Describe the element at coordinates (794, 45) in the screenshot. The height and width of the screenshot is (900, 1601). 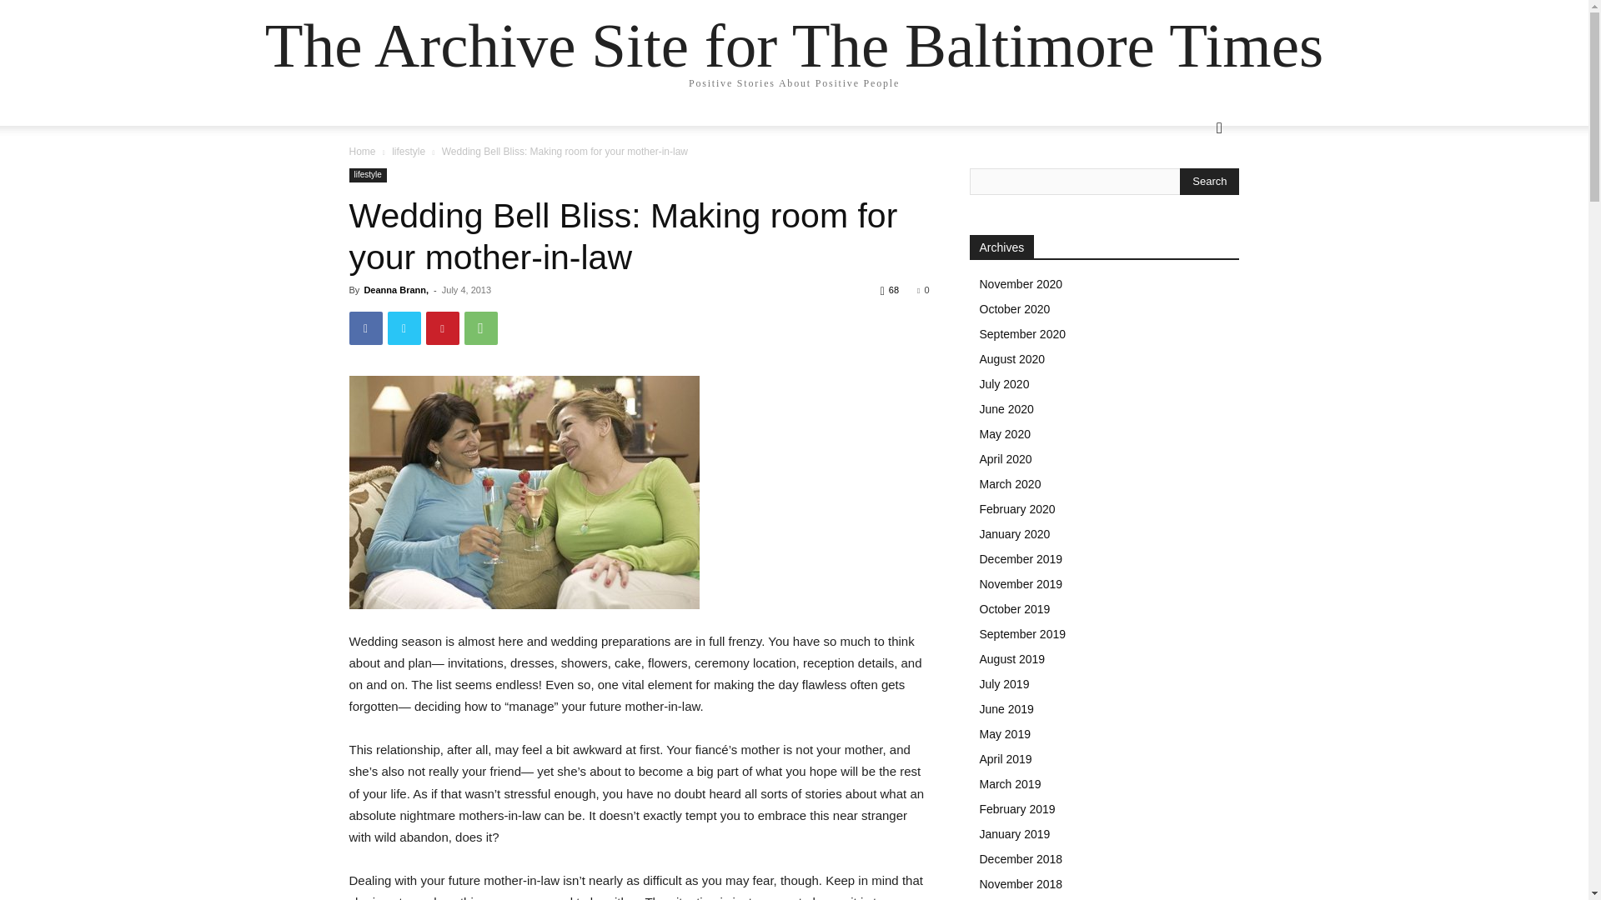
I see `The Archive Site for The Baltimore Times` at that location.